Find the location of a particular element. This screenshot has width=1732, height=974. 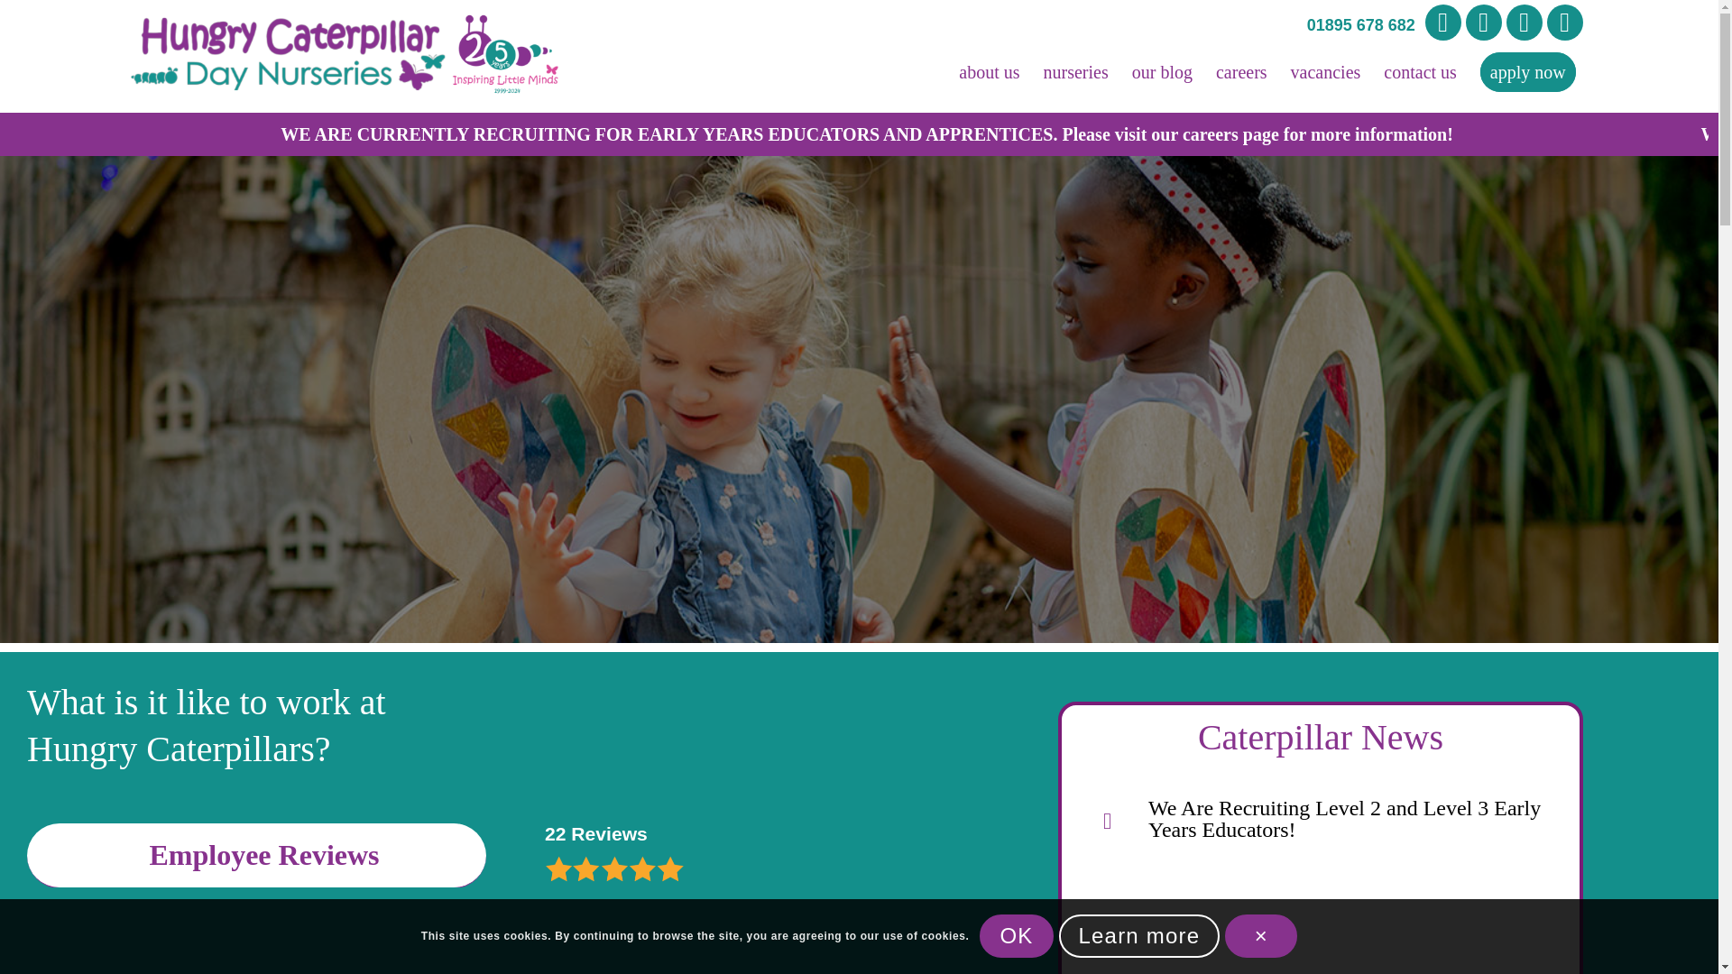

our blog is located at coordinates (1162, 72).